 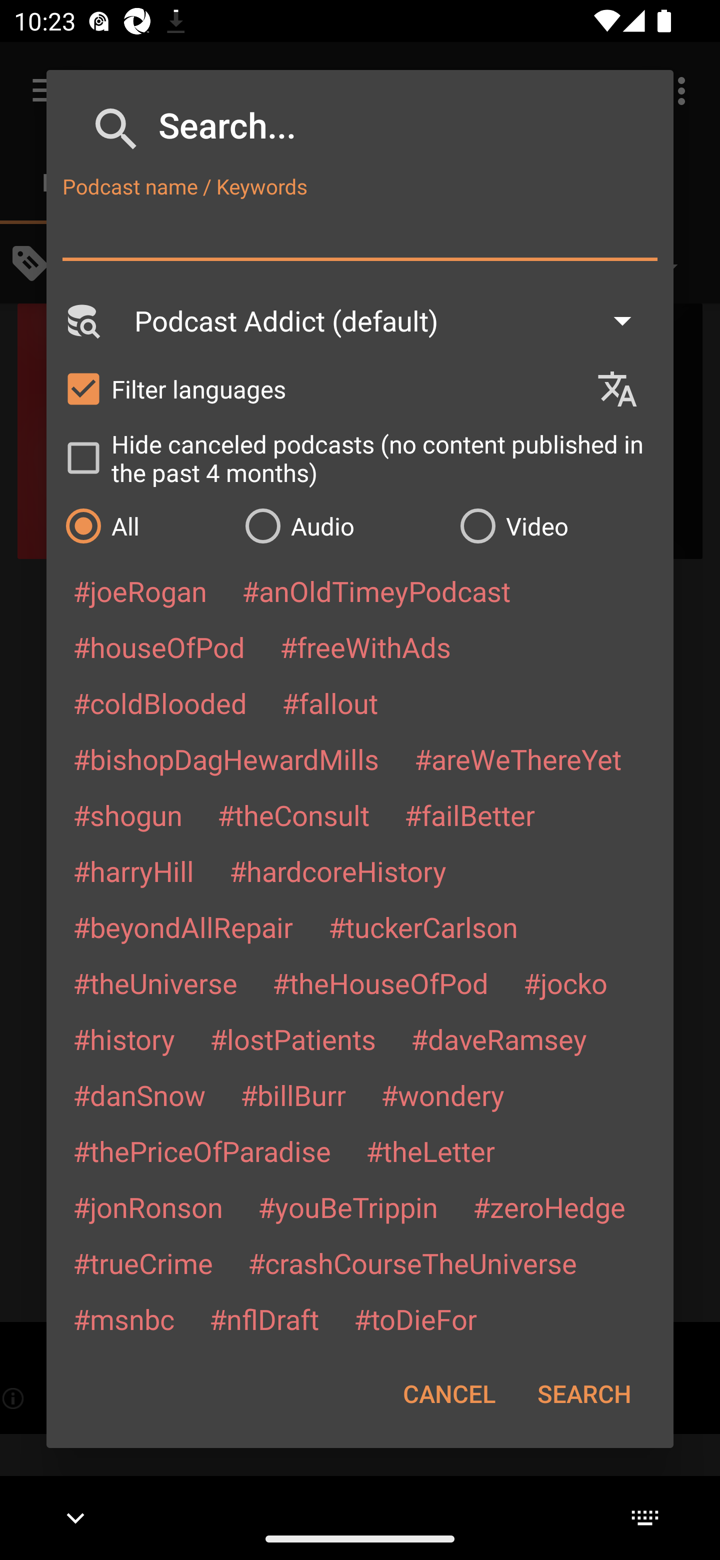 What do you see at coordinates (143, 1262) in the screenshot?
I see `#trueCrime` at bounding box center [143, 1262].